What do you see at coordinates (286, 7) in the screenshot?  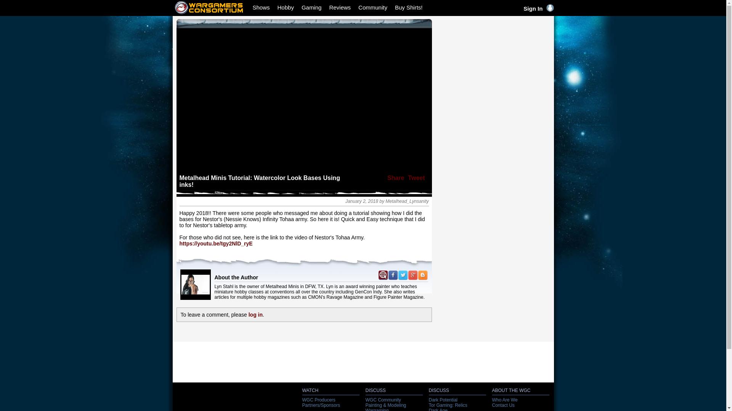 I see `Hobby` at bounding box center [286, 7].